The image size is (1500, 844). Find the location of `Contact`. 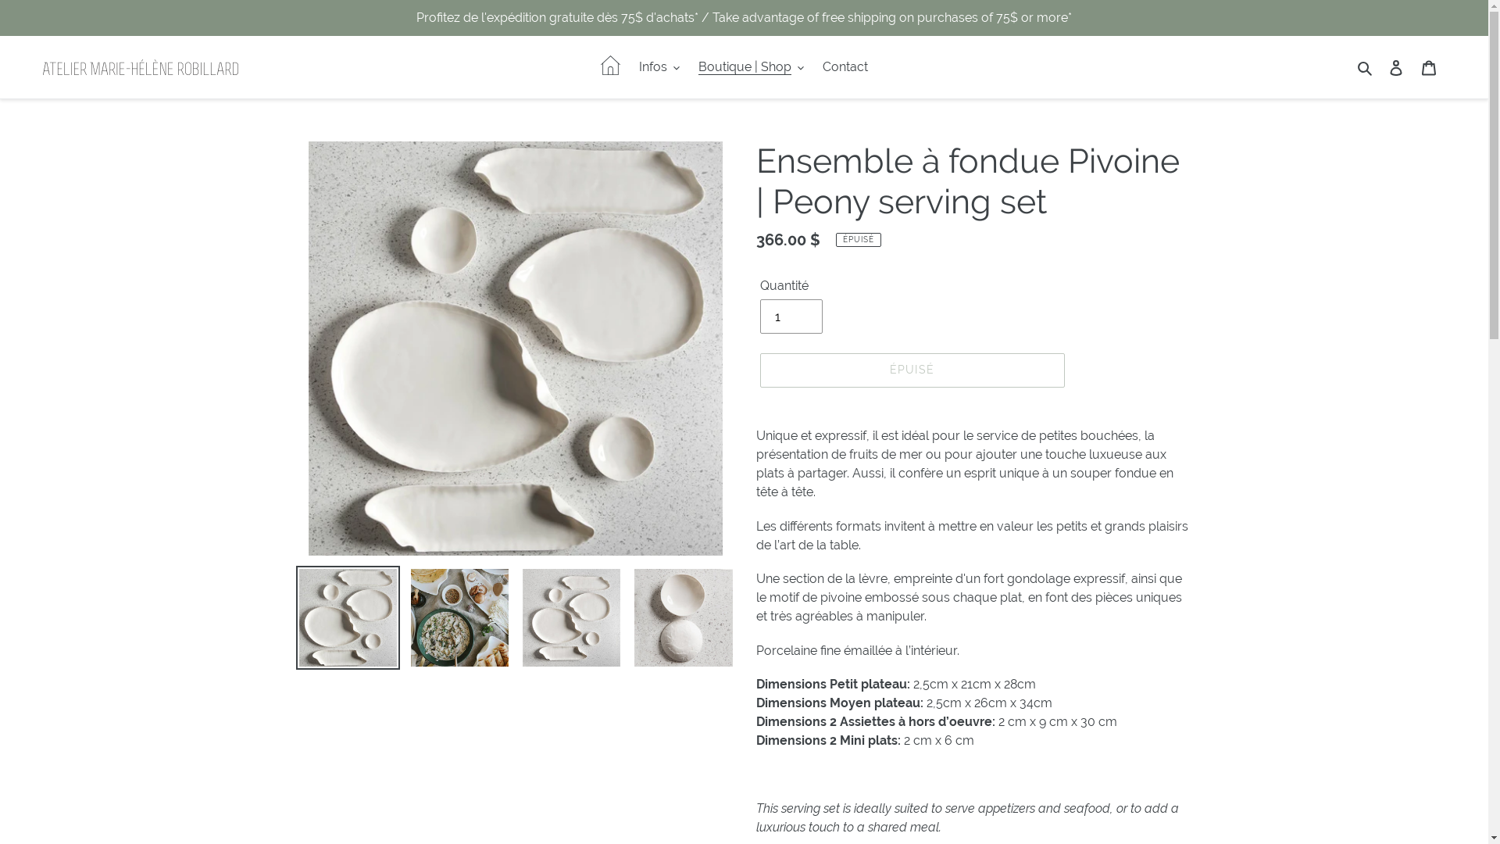

Contact is located at coordinates (845, 67).